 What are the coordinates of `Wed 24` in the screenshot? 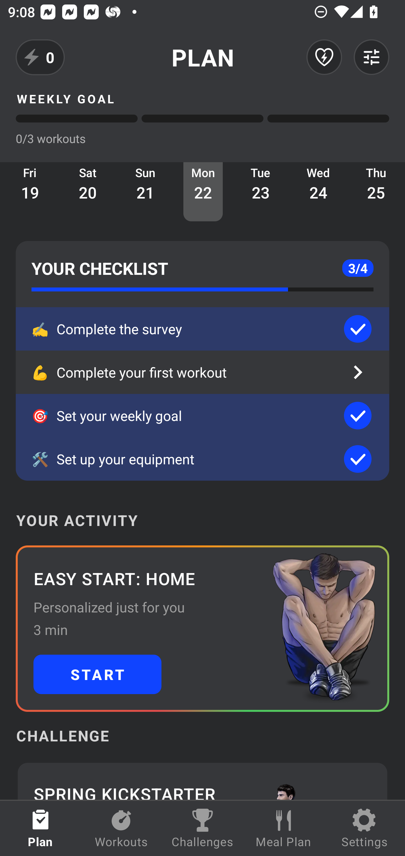 It's located at (318, 191).